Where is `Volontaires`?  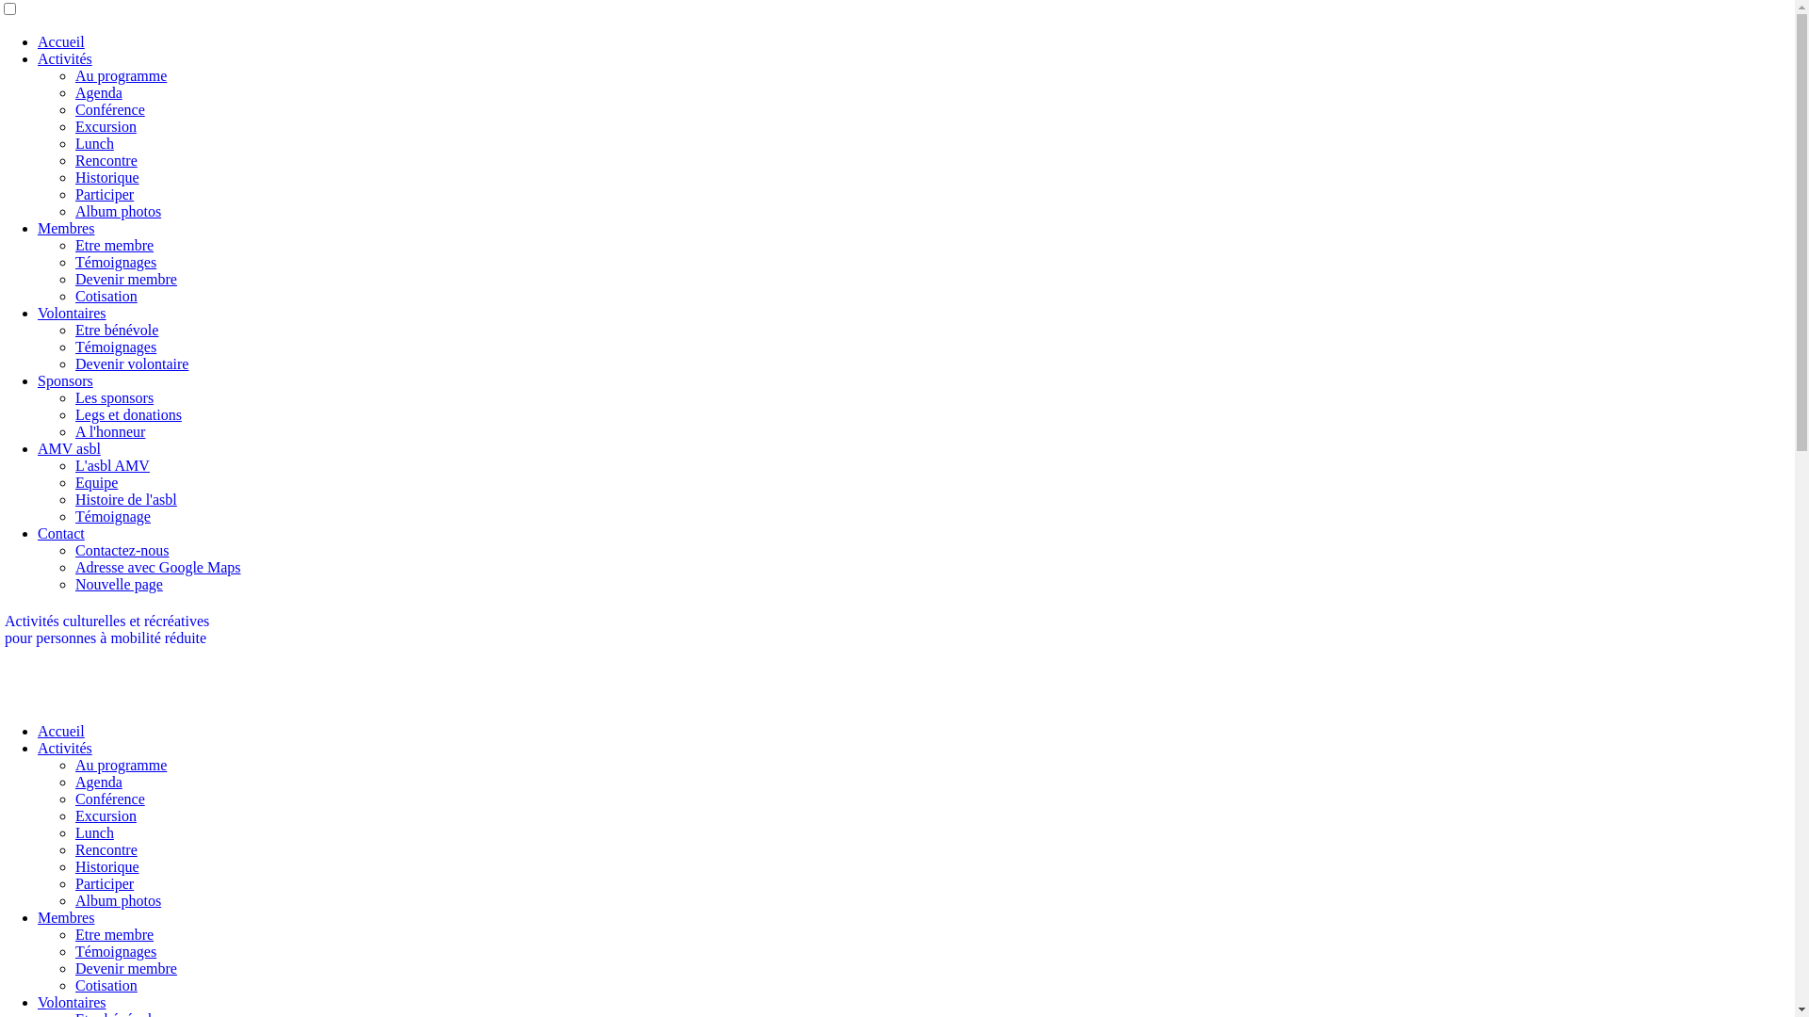
Volontaires is located at coordinates (72, 313).